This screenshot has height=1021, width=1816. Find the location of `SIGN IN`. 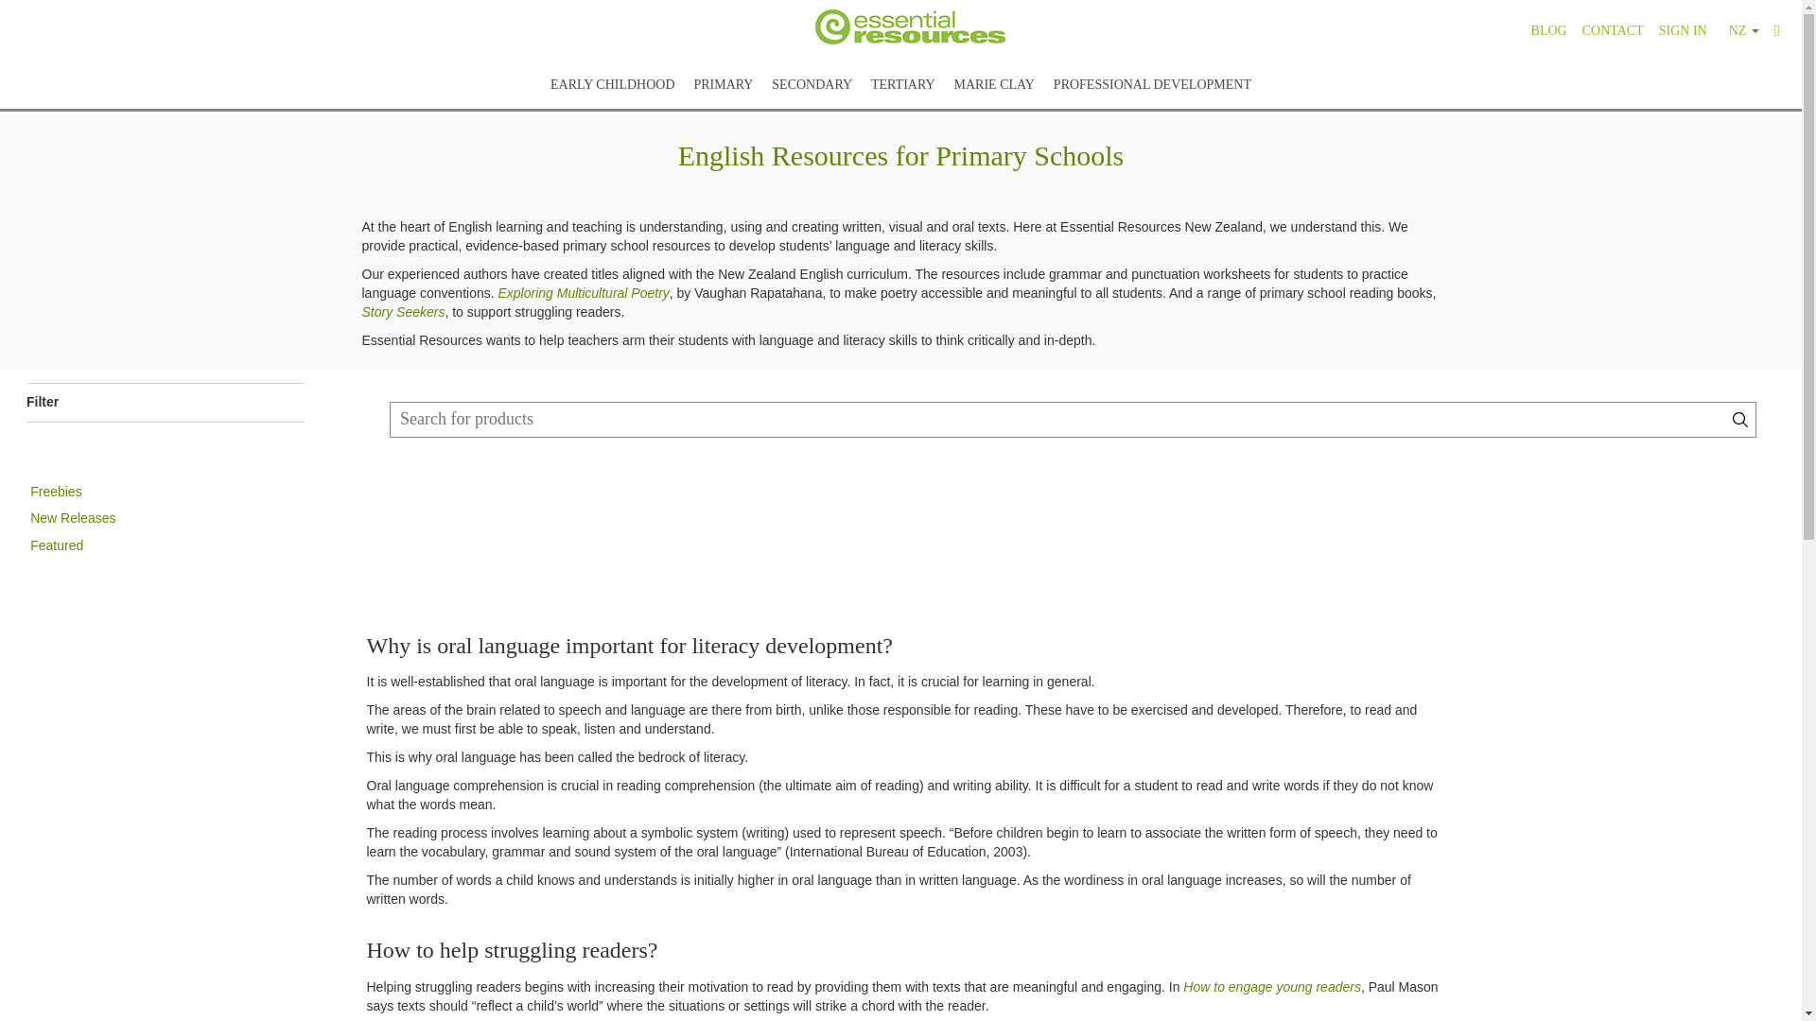

SIGN IN is located at coordinates (1682, 26).